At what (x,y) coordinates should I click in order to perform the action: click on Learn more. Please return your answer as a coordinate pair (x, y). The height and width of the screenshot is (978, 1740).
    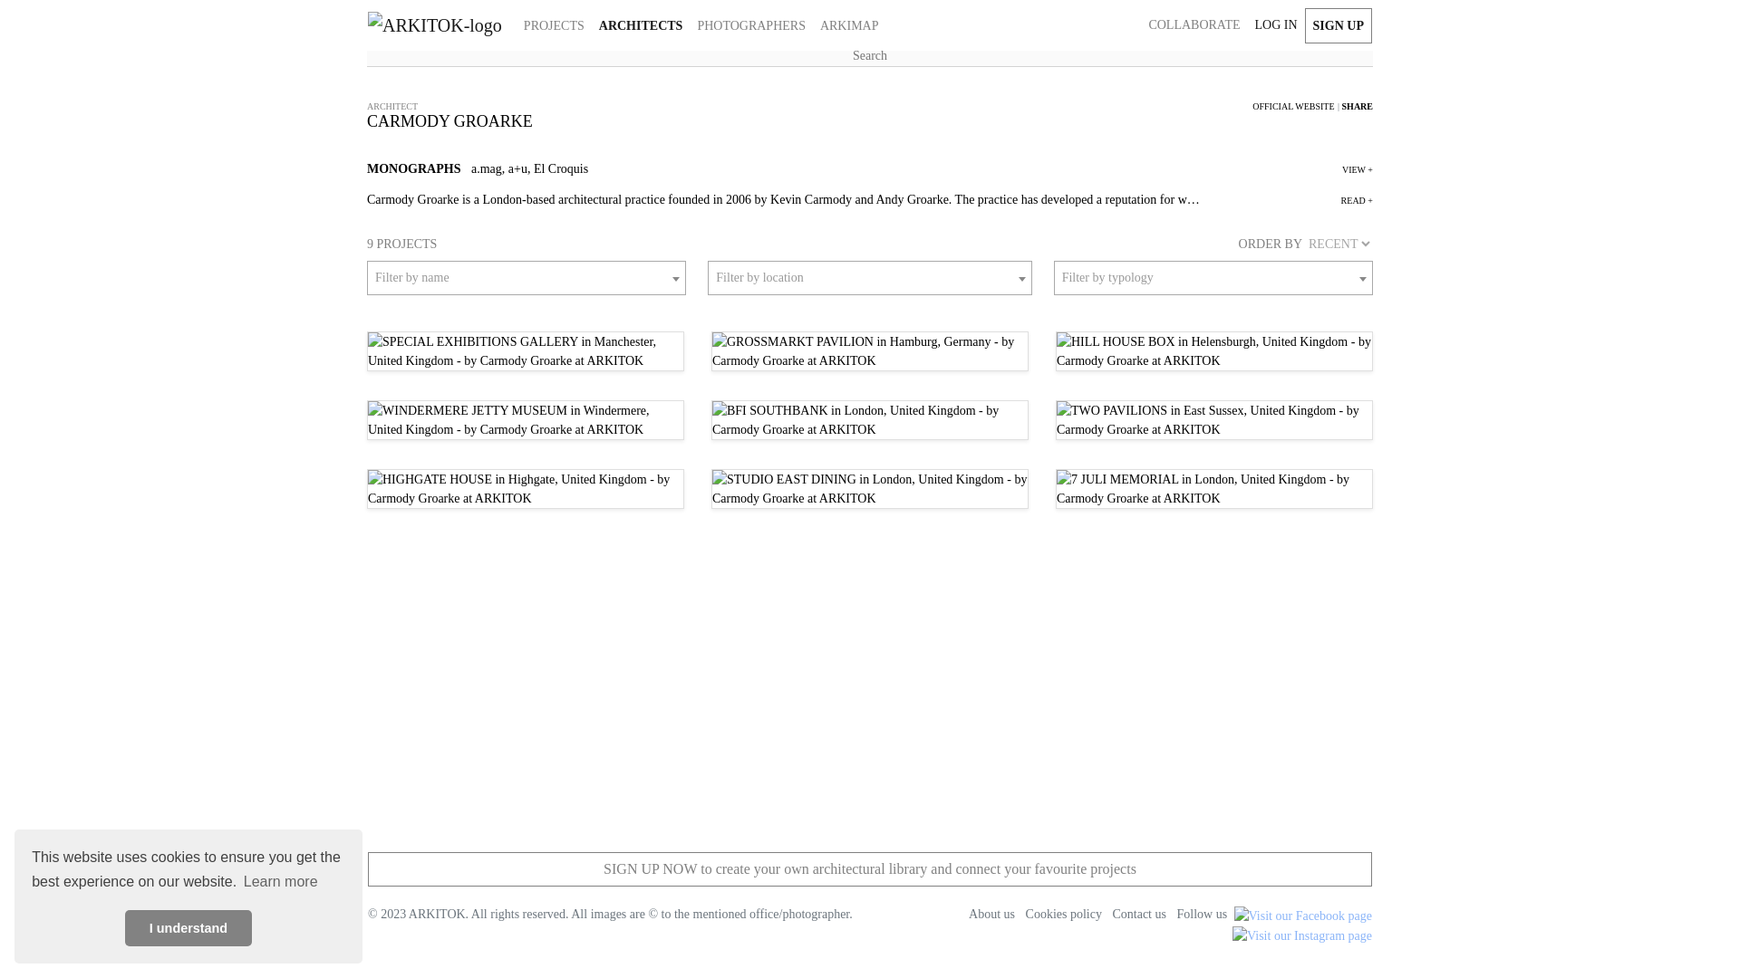
    Looking at the image, I should click on (281, 882).